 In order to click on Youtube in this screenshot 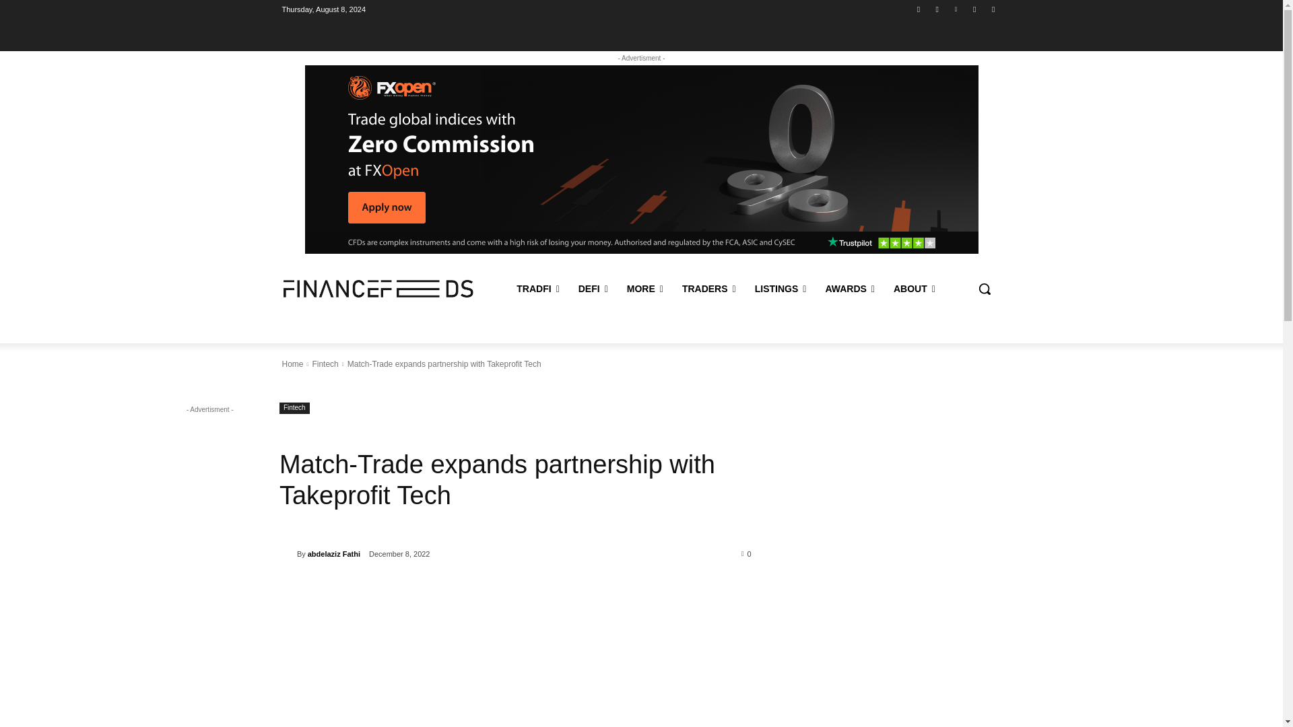, I will do `click(937, 9)`.